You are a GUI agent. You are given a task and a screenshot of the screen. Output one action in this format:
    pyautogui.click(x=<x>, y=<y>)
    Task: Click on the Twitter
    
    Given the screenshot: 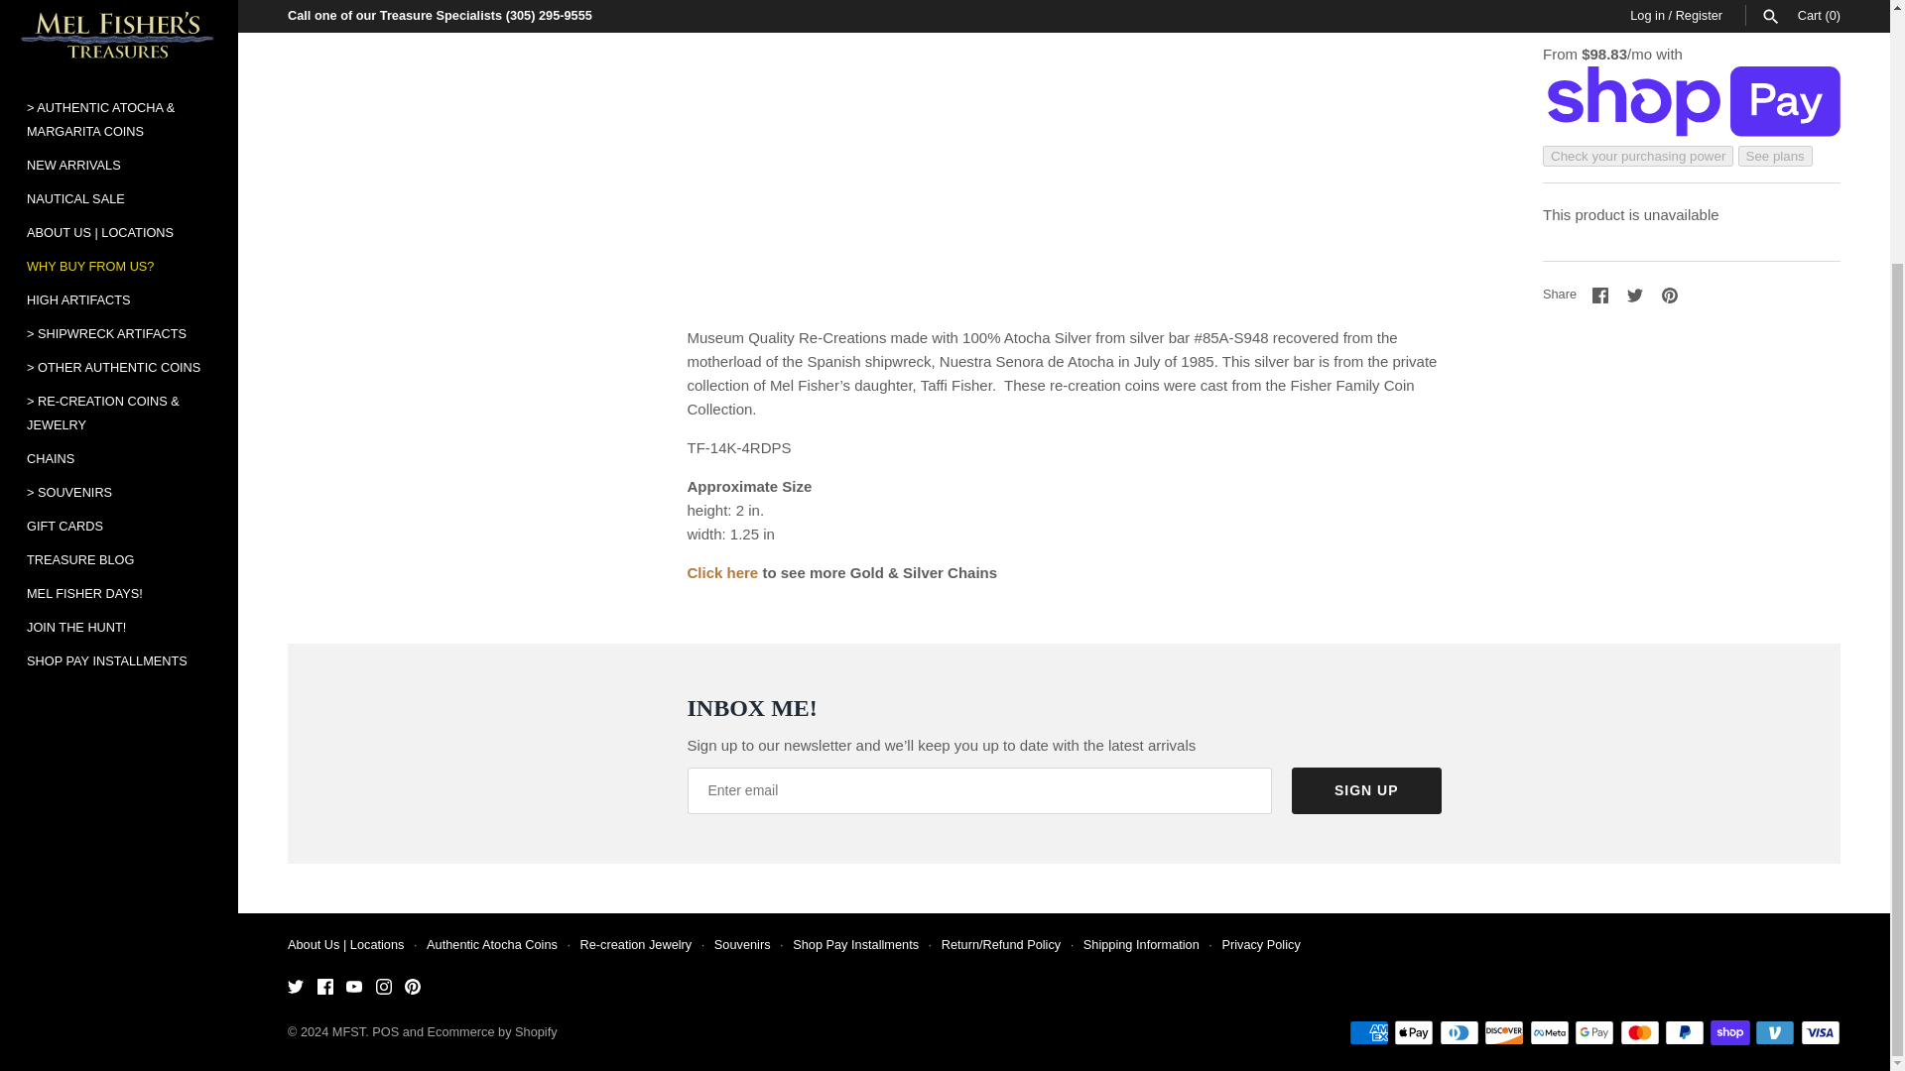 What is the action you would take?
    pyautogui.click(x=295, y=987)
    